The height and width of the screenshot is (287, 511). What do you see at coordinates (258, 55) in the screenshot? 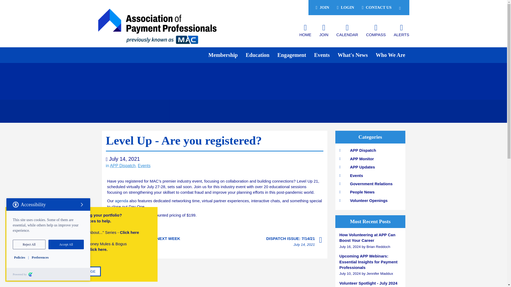
I see `Education` at bounding box center [258, 55].